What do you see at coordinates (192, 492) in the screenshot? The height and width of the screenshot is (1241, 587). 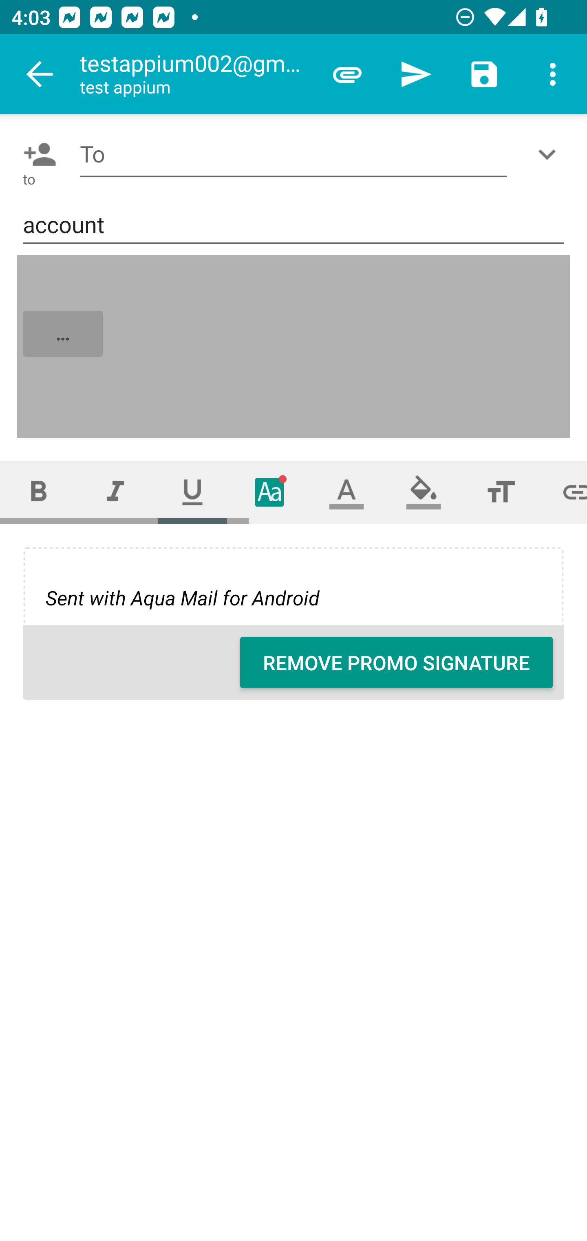 I see `Underline` at bounding box center [192, 492].